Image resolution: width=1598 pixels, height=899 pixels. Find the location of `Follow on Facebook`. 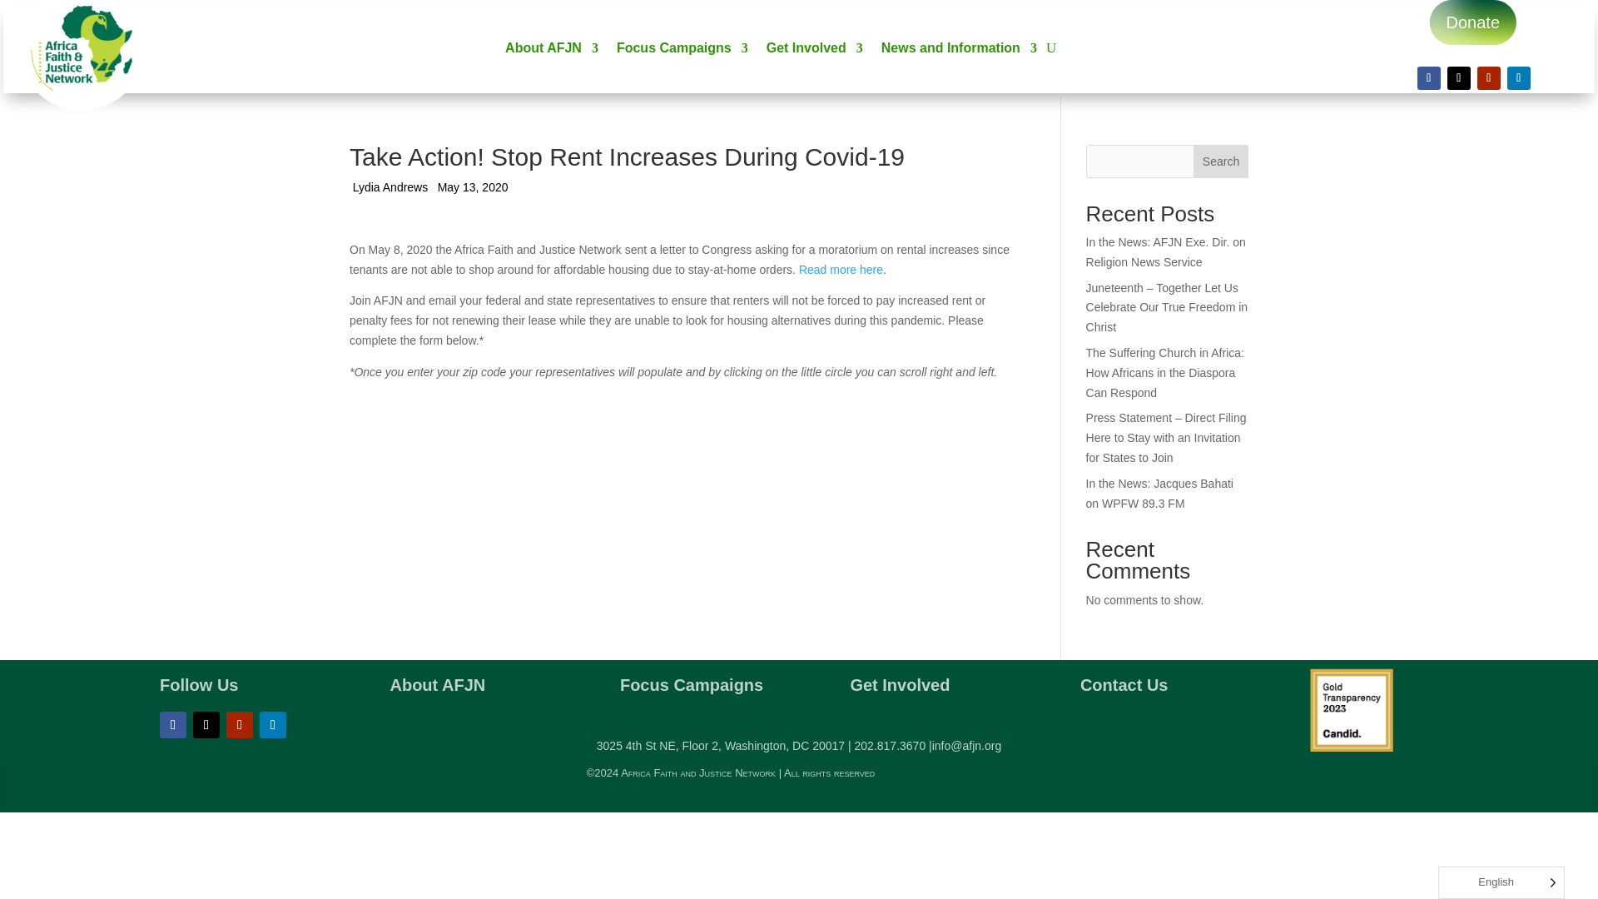

Follow on Facebook is located at coordinates (173, 724).